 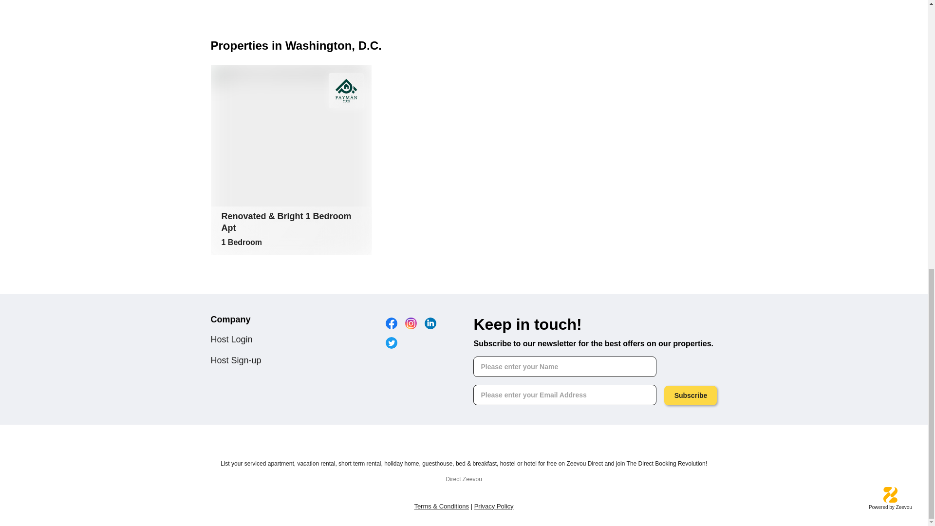 What do you see at coordinates (691, 395) in the screenshot?
I see `Subscribe` at bounding box center [691, 395].